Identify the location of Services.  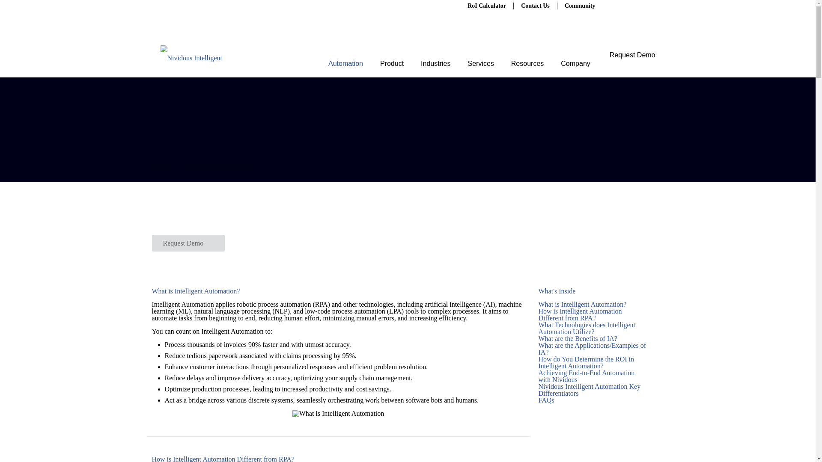
(480, 57).